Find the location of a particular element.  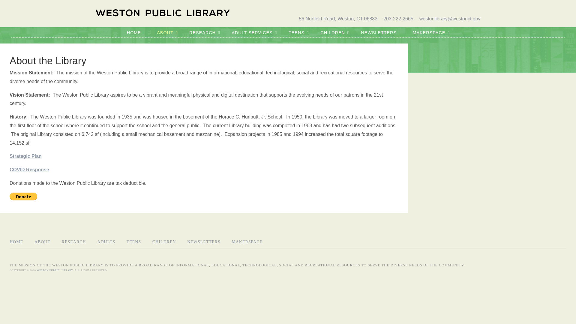

Directions is located at coordinates (337, 8).